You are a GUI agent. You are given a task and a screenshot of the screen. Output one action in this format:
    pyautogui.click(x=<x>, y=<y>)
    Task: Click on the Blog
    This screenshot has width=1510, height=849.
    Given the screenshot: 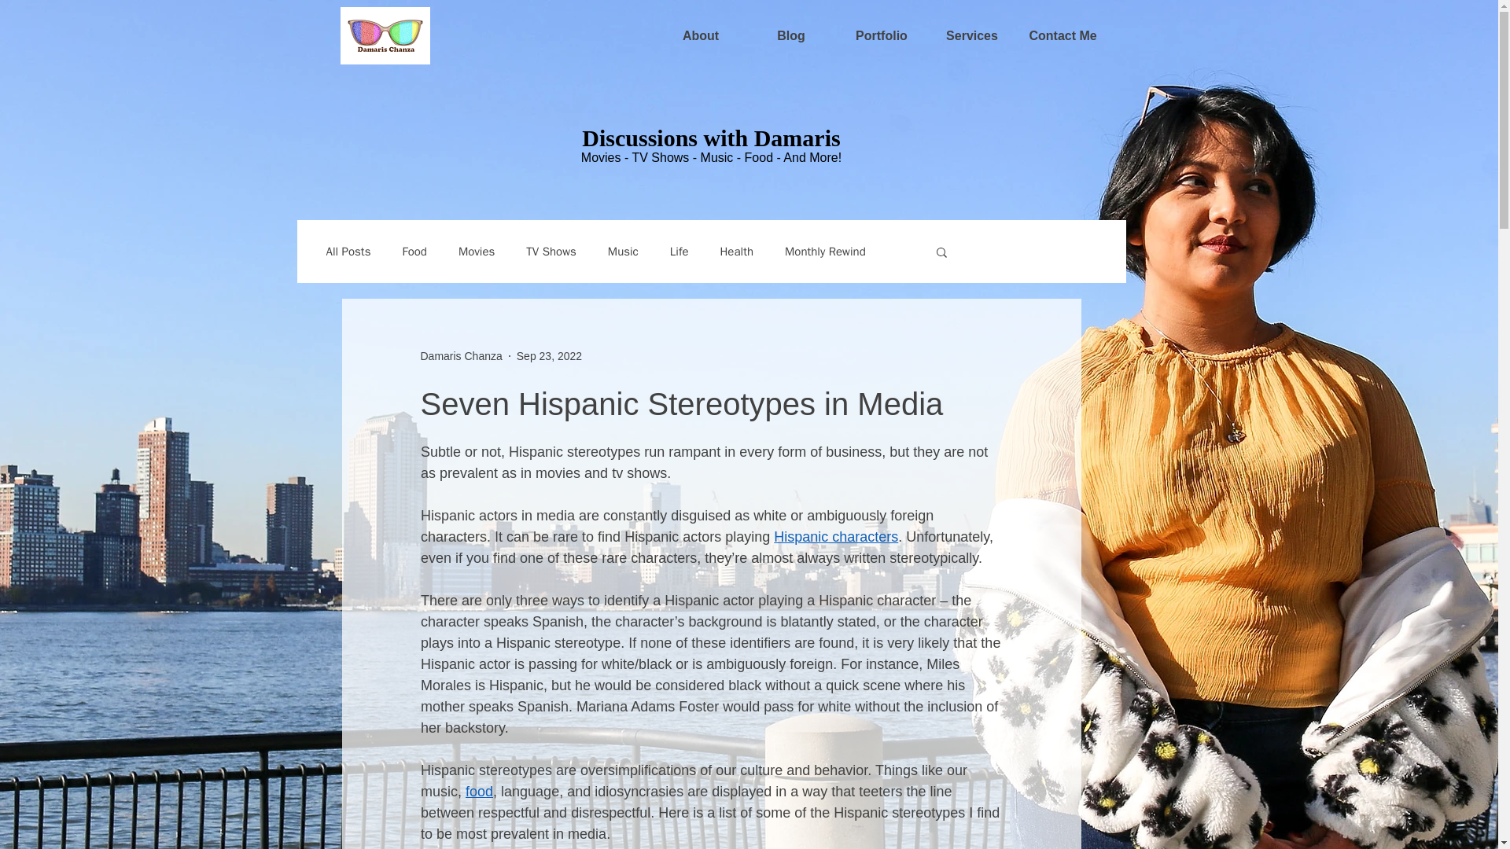 What is the action you would take?
    pyautogui.click(x=791, y=36)
    